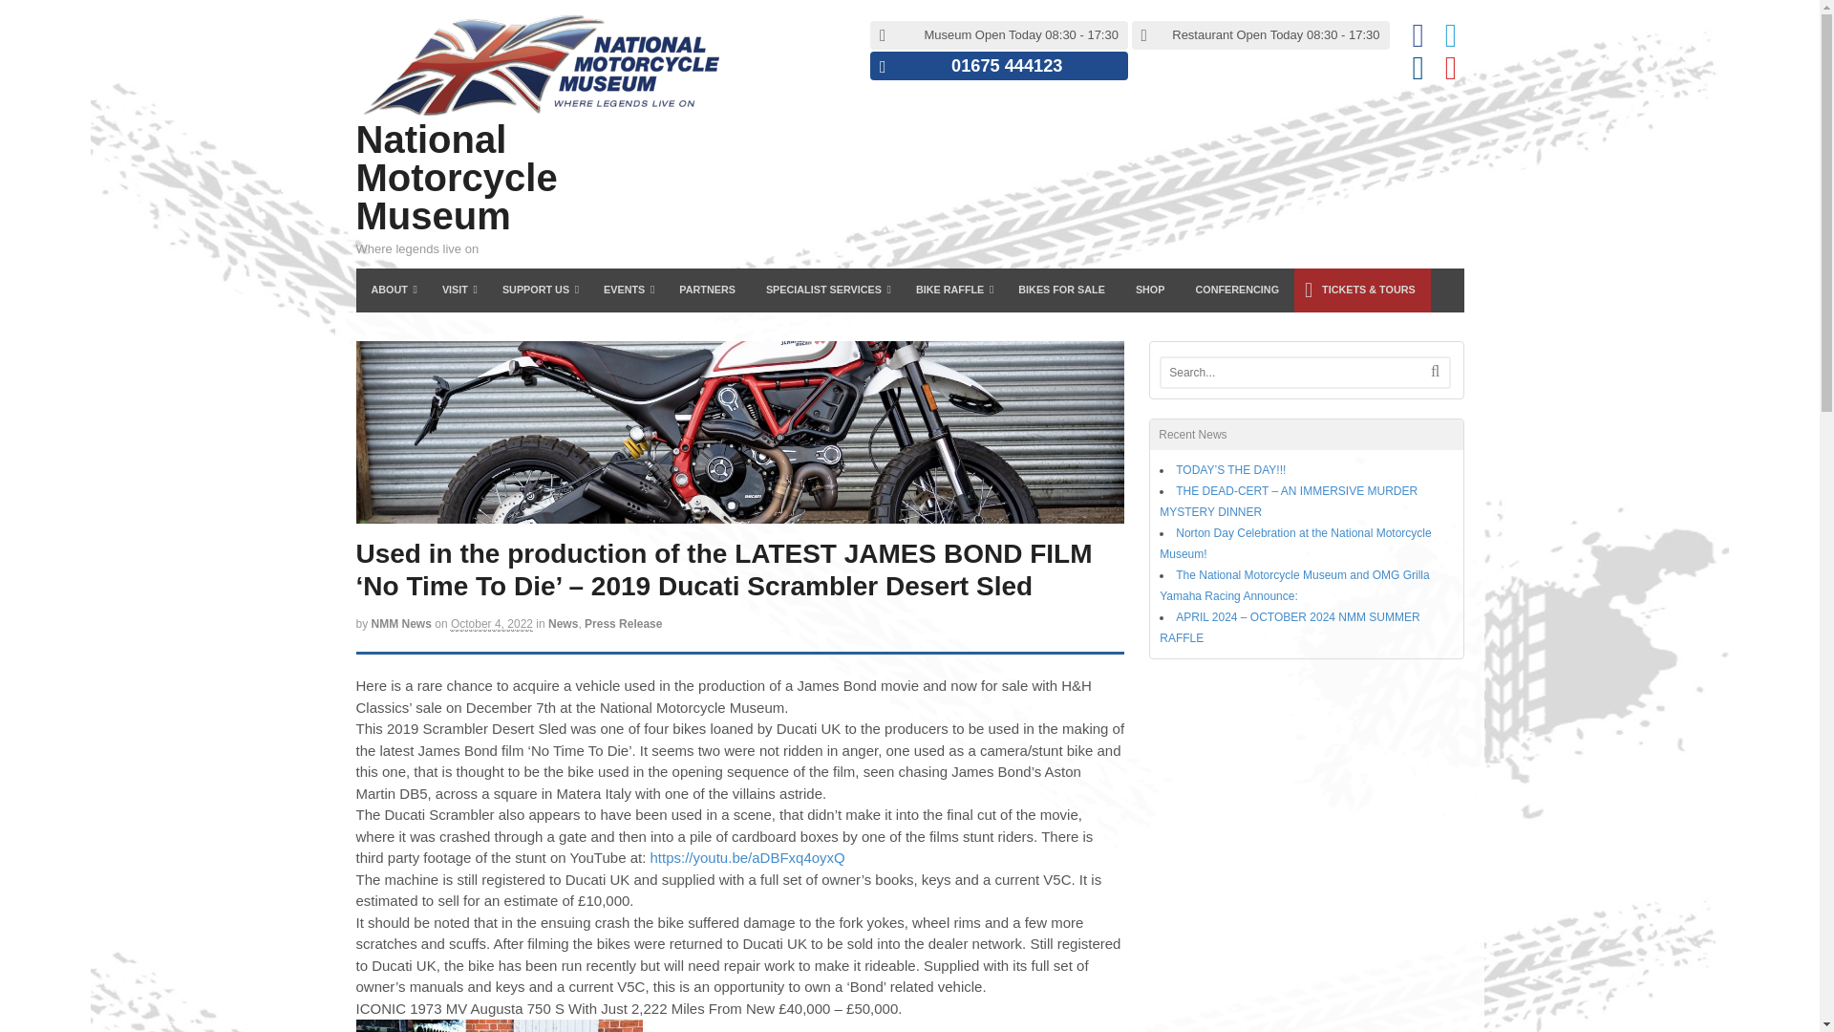  What do you see at coordinates (1007, 65) in the screenshot?
I see `01675 444123` at bounding box center [1007, 65].